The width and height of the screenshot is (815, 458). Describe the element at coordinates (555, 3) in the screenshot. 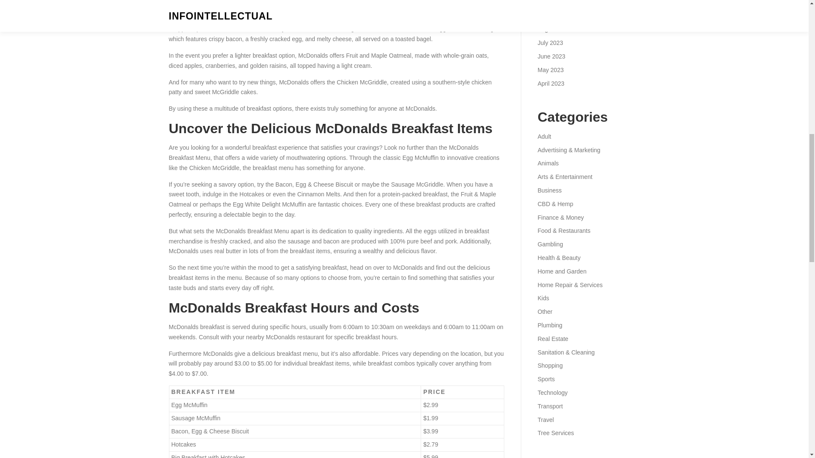

I see `October 2023` at that location.